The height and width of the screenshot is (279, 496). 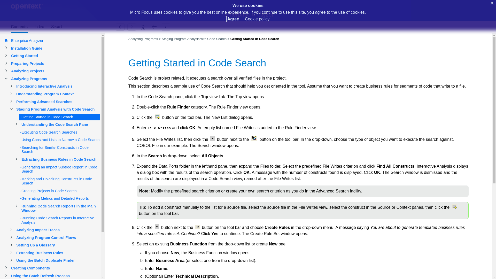 What do you see at coordinates (131, 27) in the screenshot?
I see `Understanding the Code Search Pane` at bounding box center [131, 27].